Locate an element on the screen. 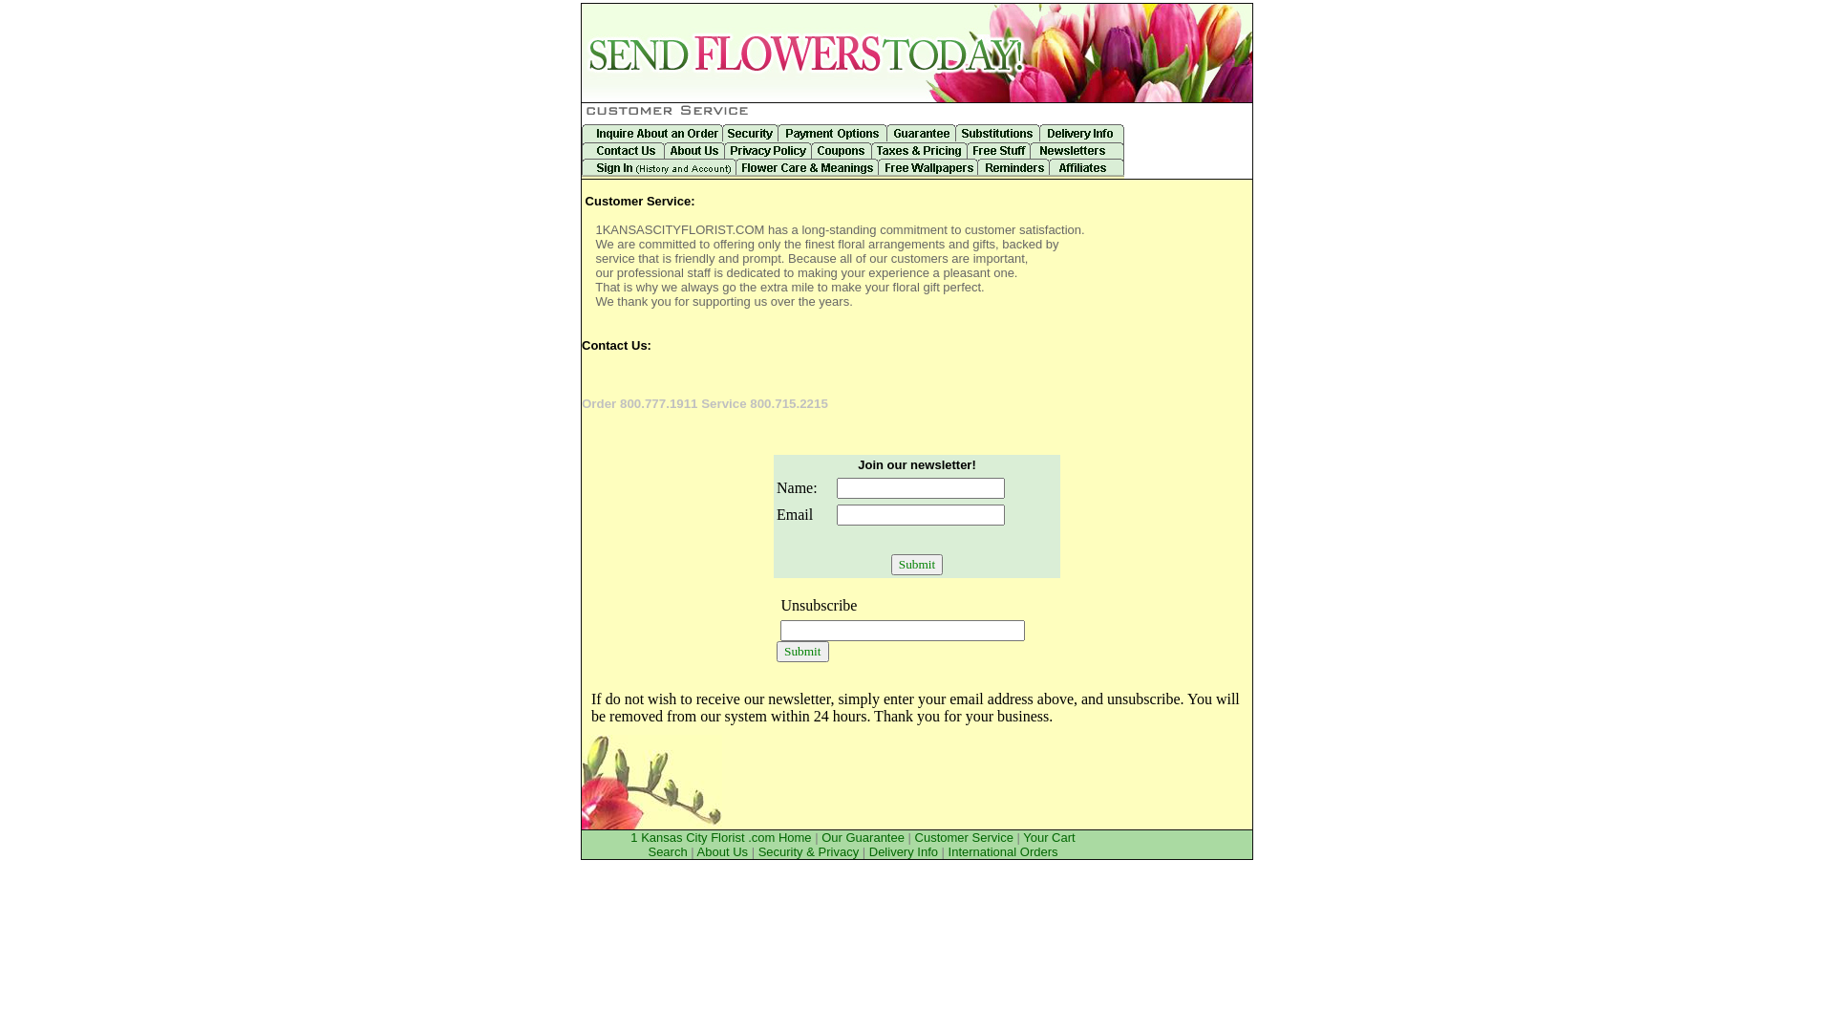 The width and height of the screenshot is (1834, 1032). Submit is located at coordinates (802, 652).